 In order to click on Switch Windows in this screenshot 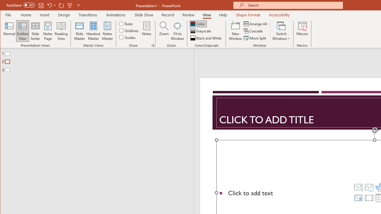, I will do `click(281, 31)`.